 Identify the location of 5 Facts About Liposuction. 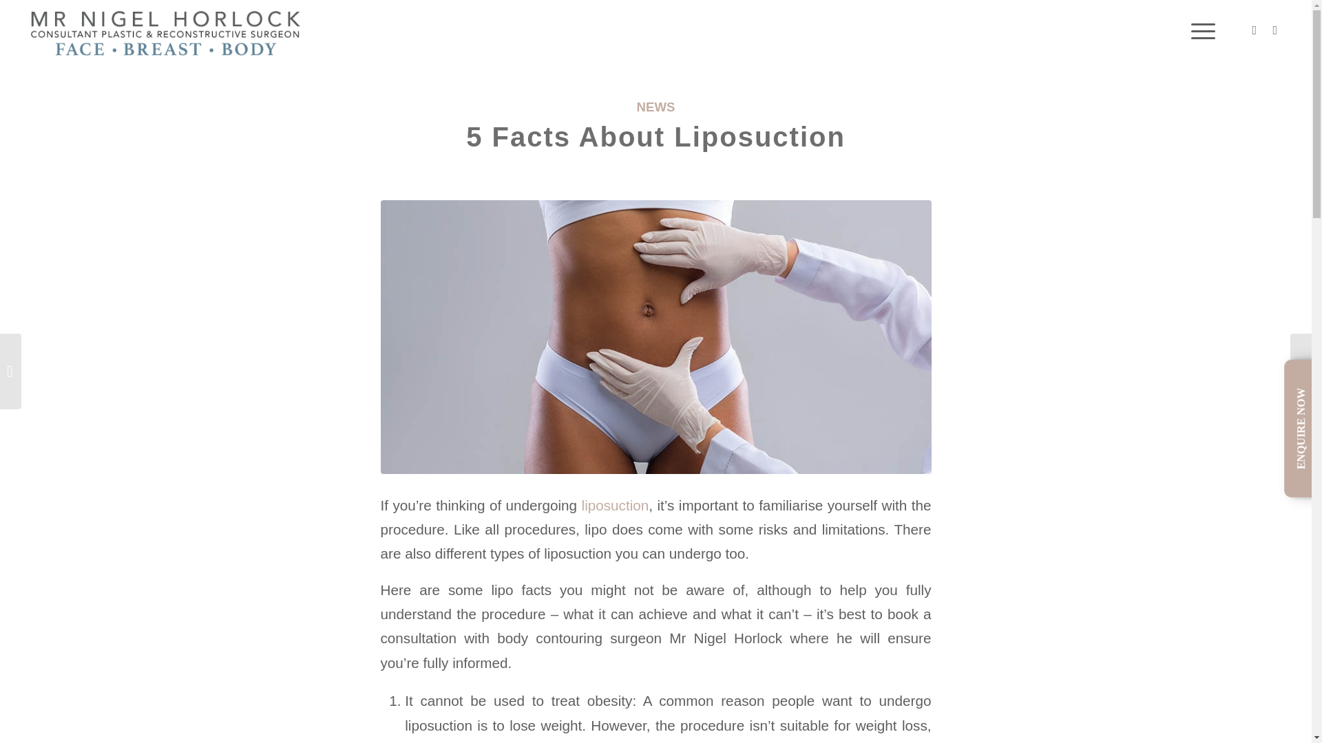
(655, 137).